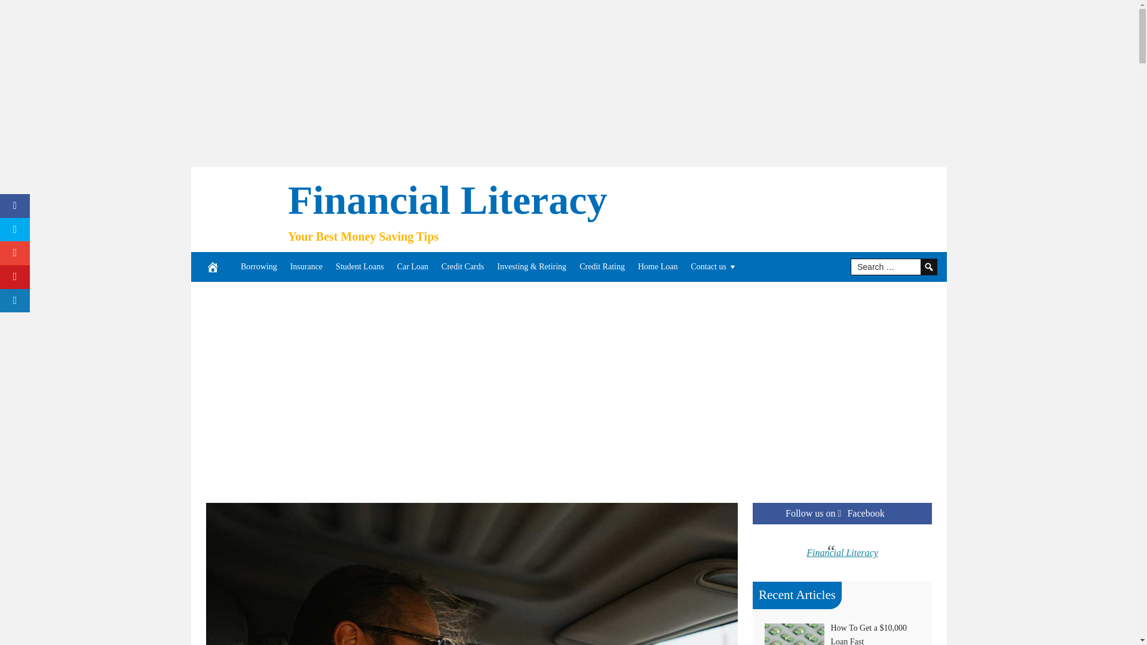  Describe the element at coordinates (657, 266) in the screenshot. I see `Home Loan` at that location.